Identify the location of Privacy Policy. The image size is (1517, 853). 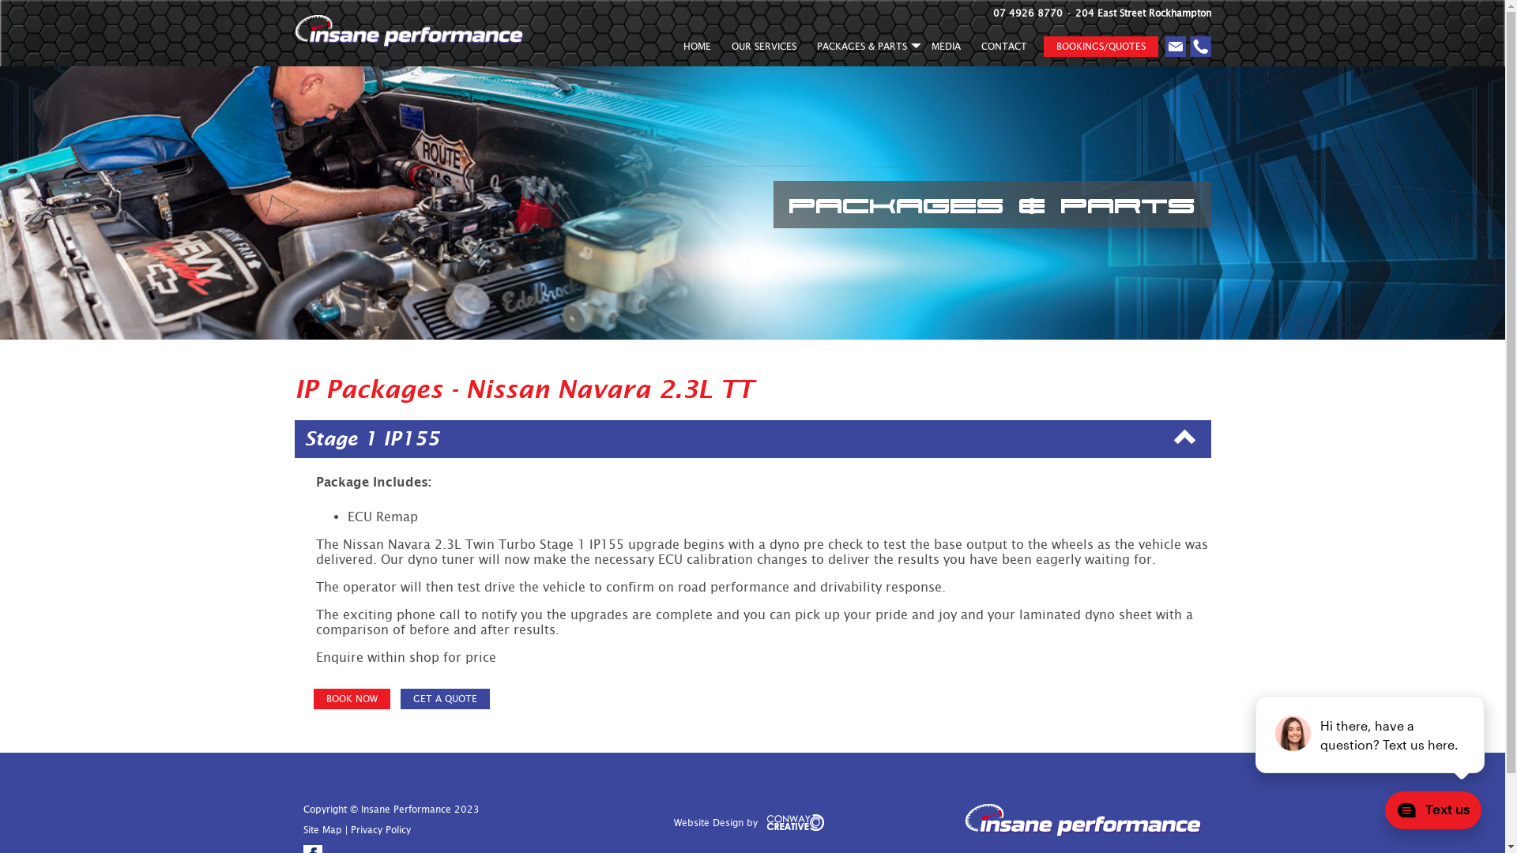
(381, 830).